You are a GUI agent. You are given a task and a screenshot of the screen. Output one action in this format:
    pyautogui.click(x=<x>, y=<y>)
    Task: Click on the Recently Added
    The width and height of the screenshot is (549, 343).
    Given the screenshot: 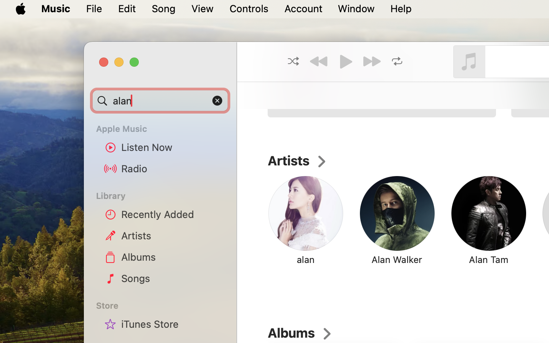 What is the action you would take?
    pyautogui.click(x=172, y=214)
    